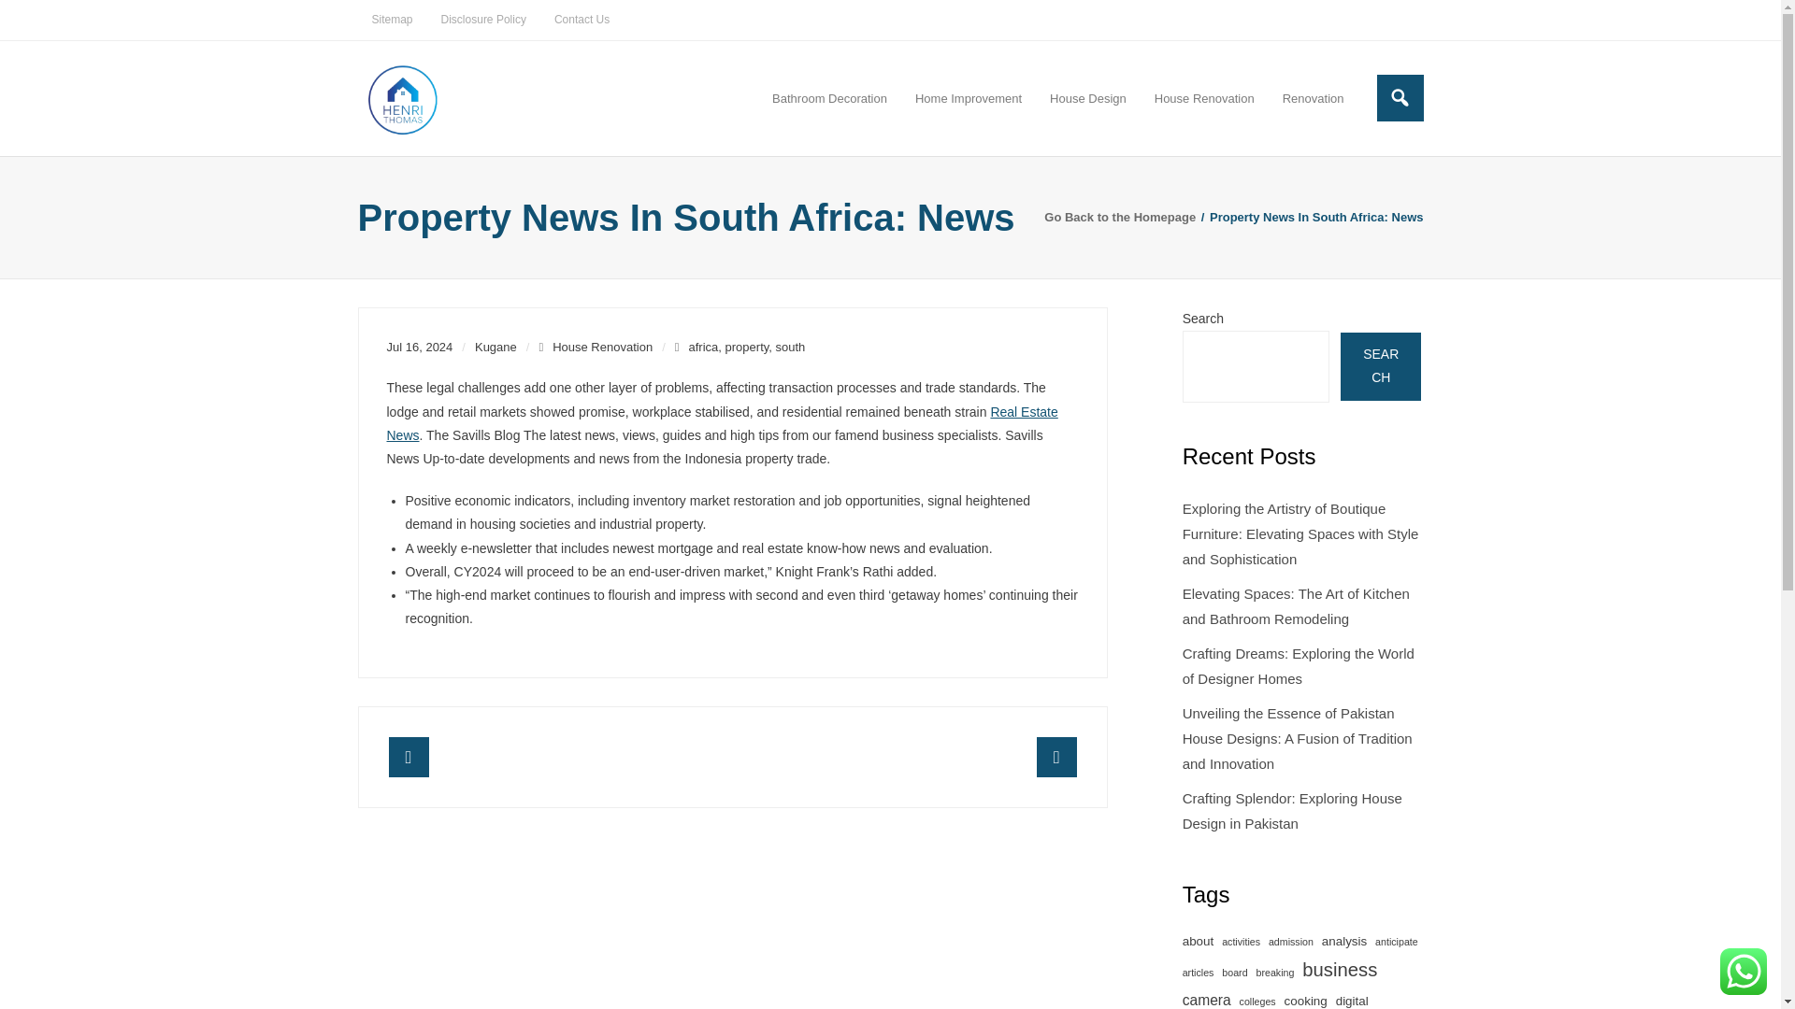 The height and width of the screenshot is (1009, 1795). What do you see at coordinates (482, 21) in the screenshot?
I see `Disclosure Policy` at bounding box center [482, 21].